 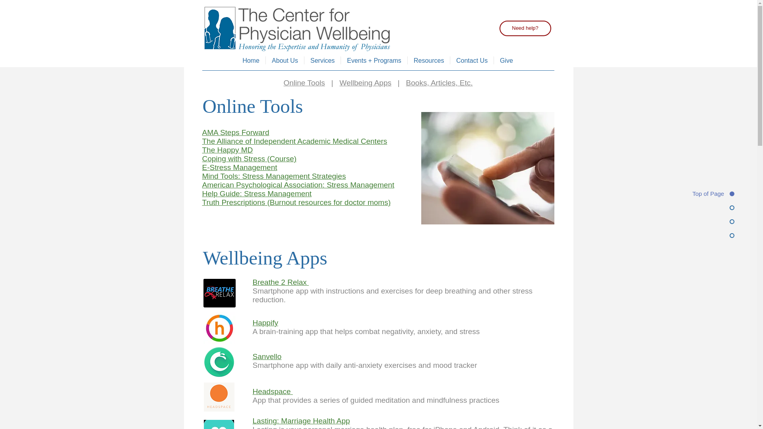 I want to click on Need help?, so click(x=525, y=28).